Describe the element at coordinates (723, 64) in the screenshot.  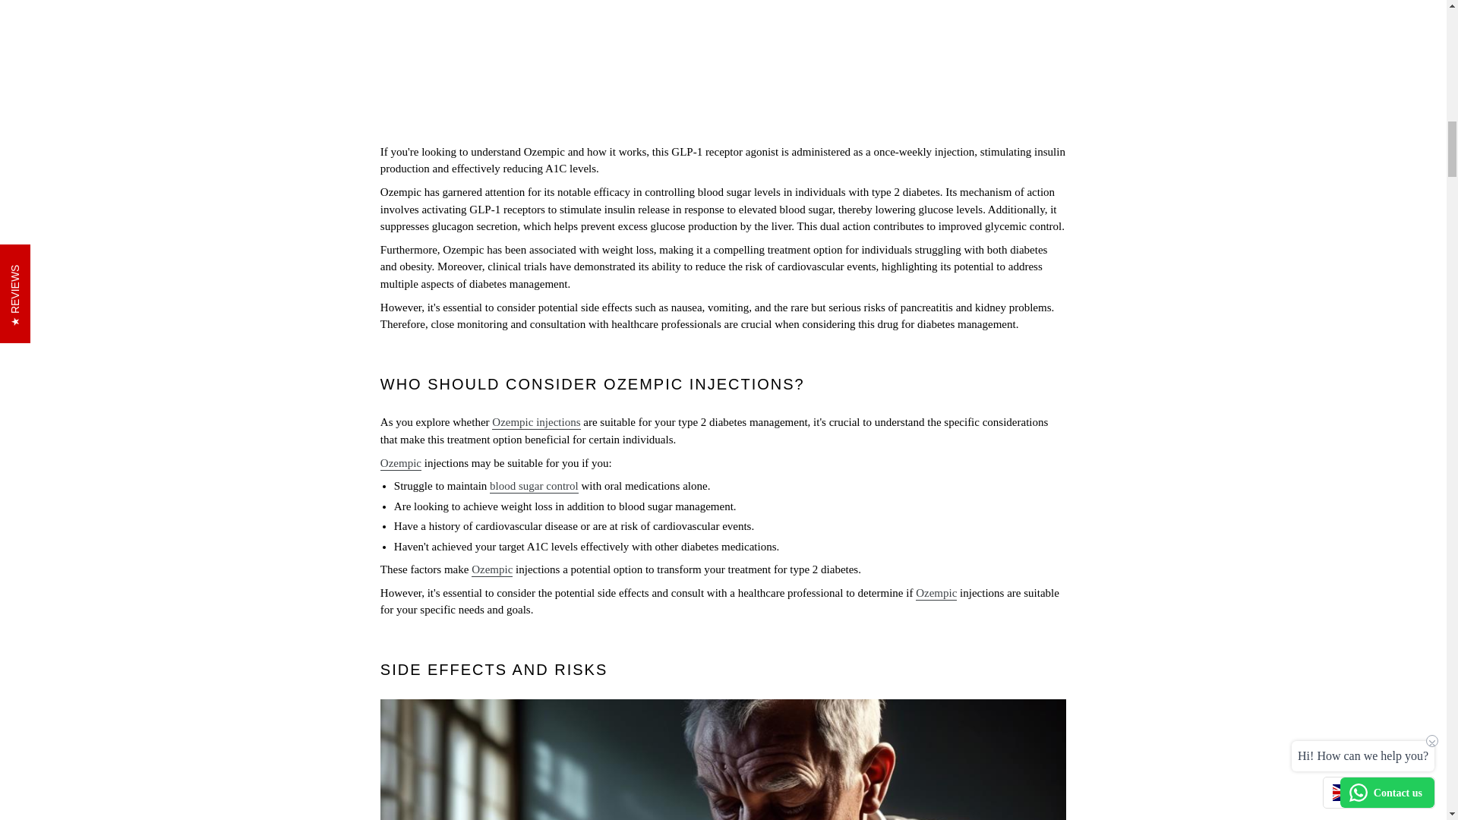
I see `YouTube video player` at that location.